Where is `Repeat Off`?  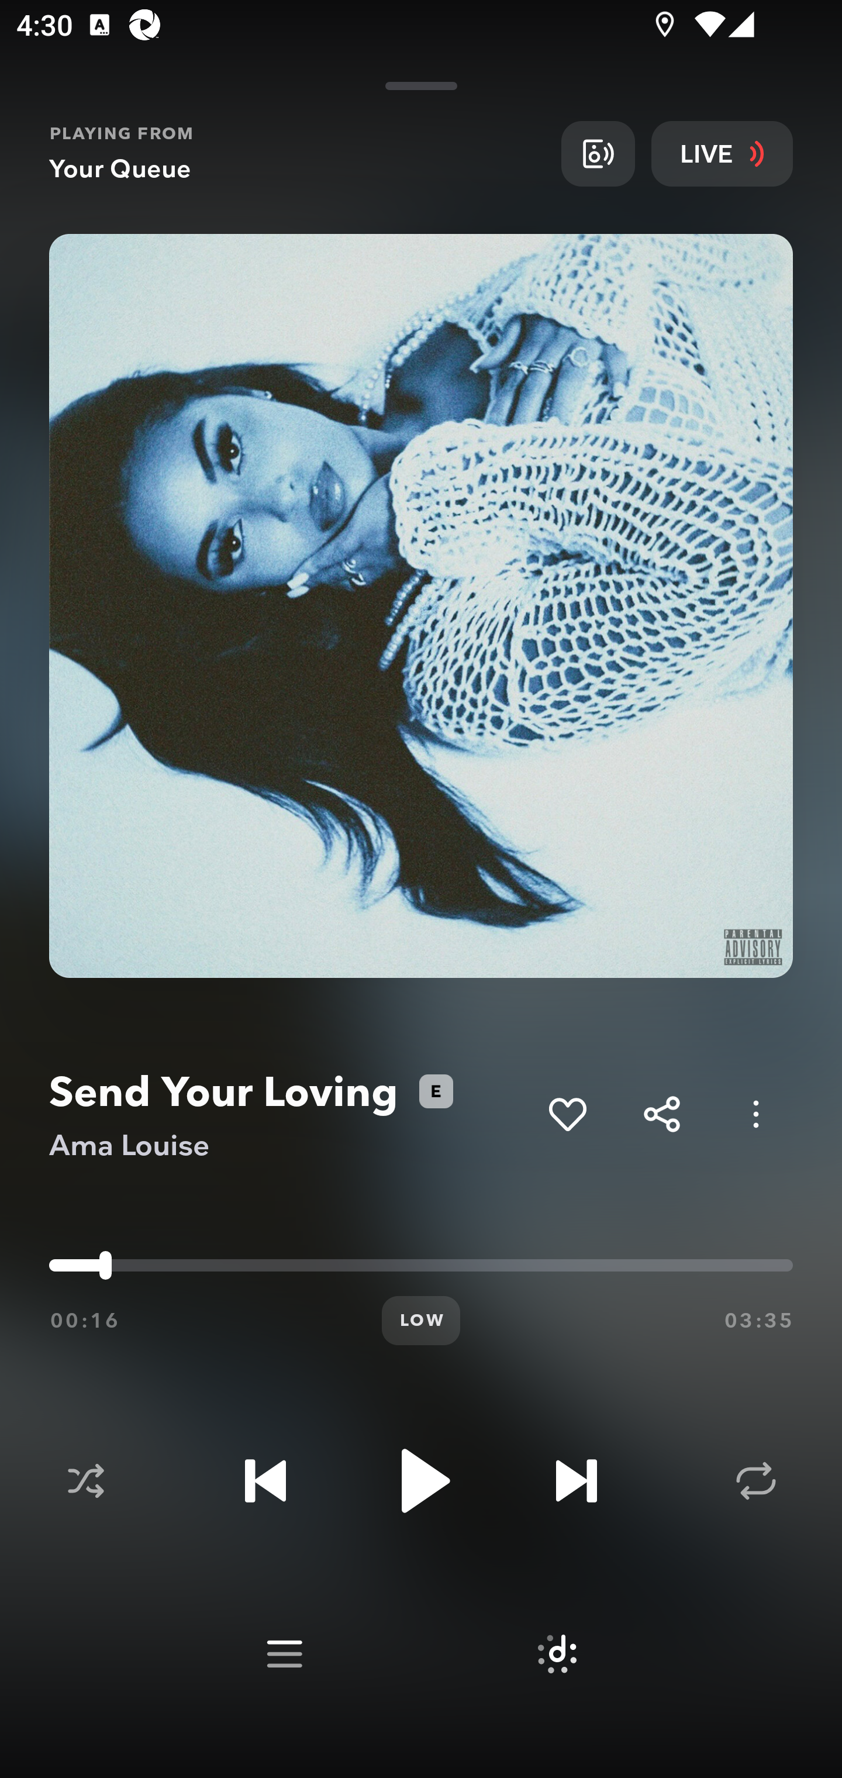 Repeat Off is located at coordinates (755, 1481).